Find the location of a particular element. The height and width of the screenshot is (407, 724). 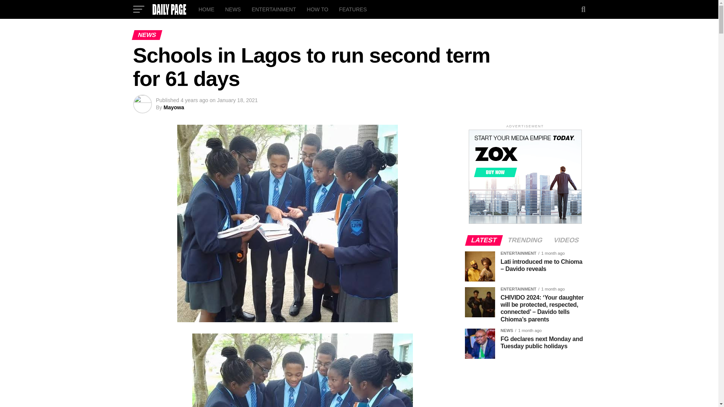

HOW TO is located at coordinates (318, 9).